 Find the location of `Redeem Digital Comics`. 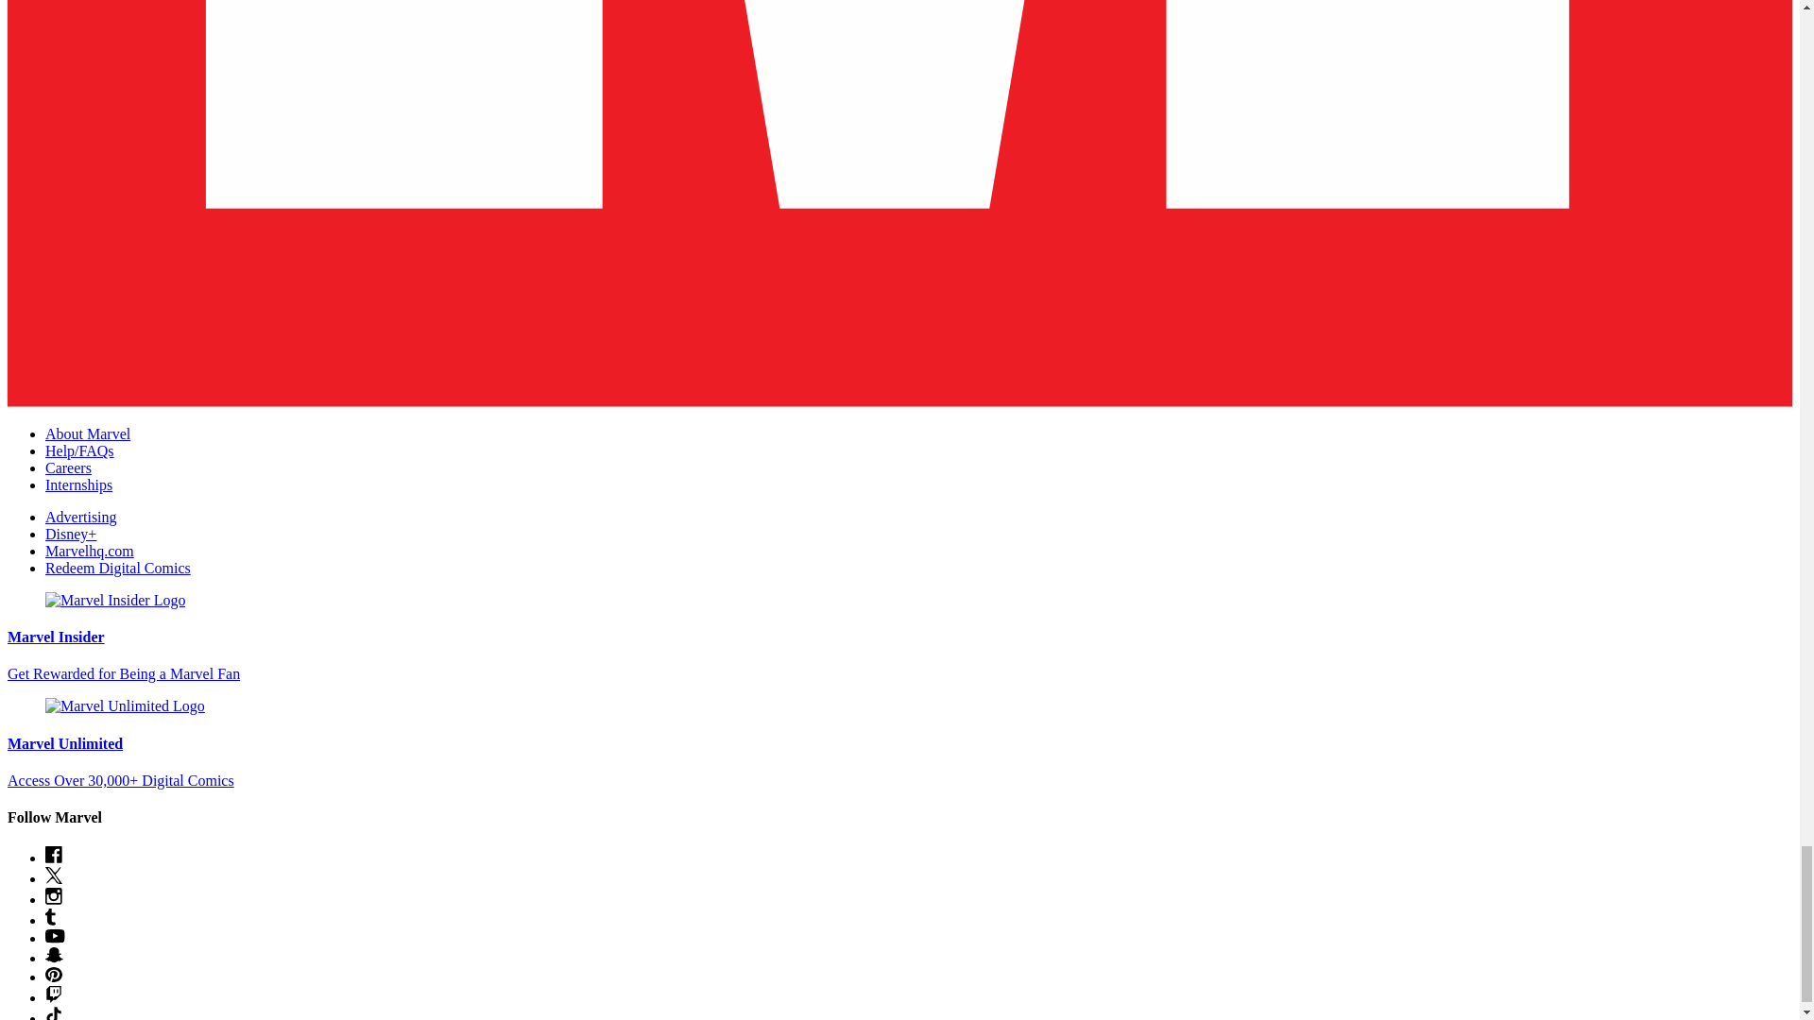

Redeem Digital Comics is located at coordinates (117, 568).